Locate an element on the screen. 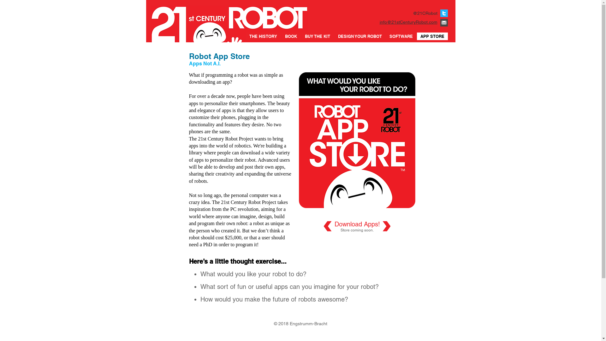 The image size is (606, 341). Mail.png is located at coordinates (444, 23).